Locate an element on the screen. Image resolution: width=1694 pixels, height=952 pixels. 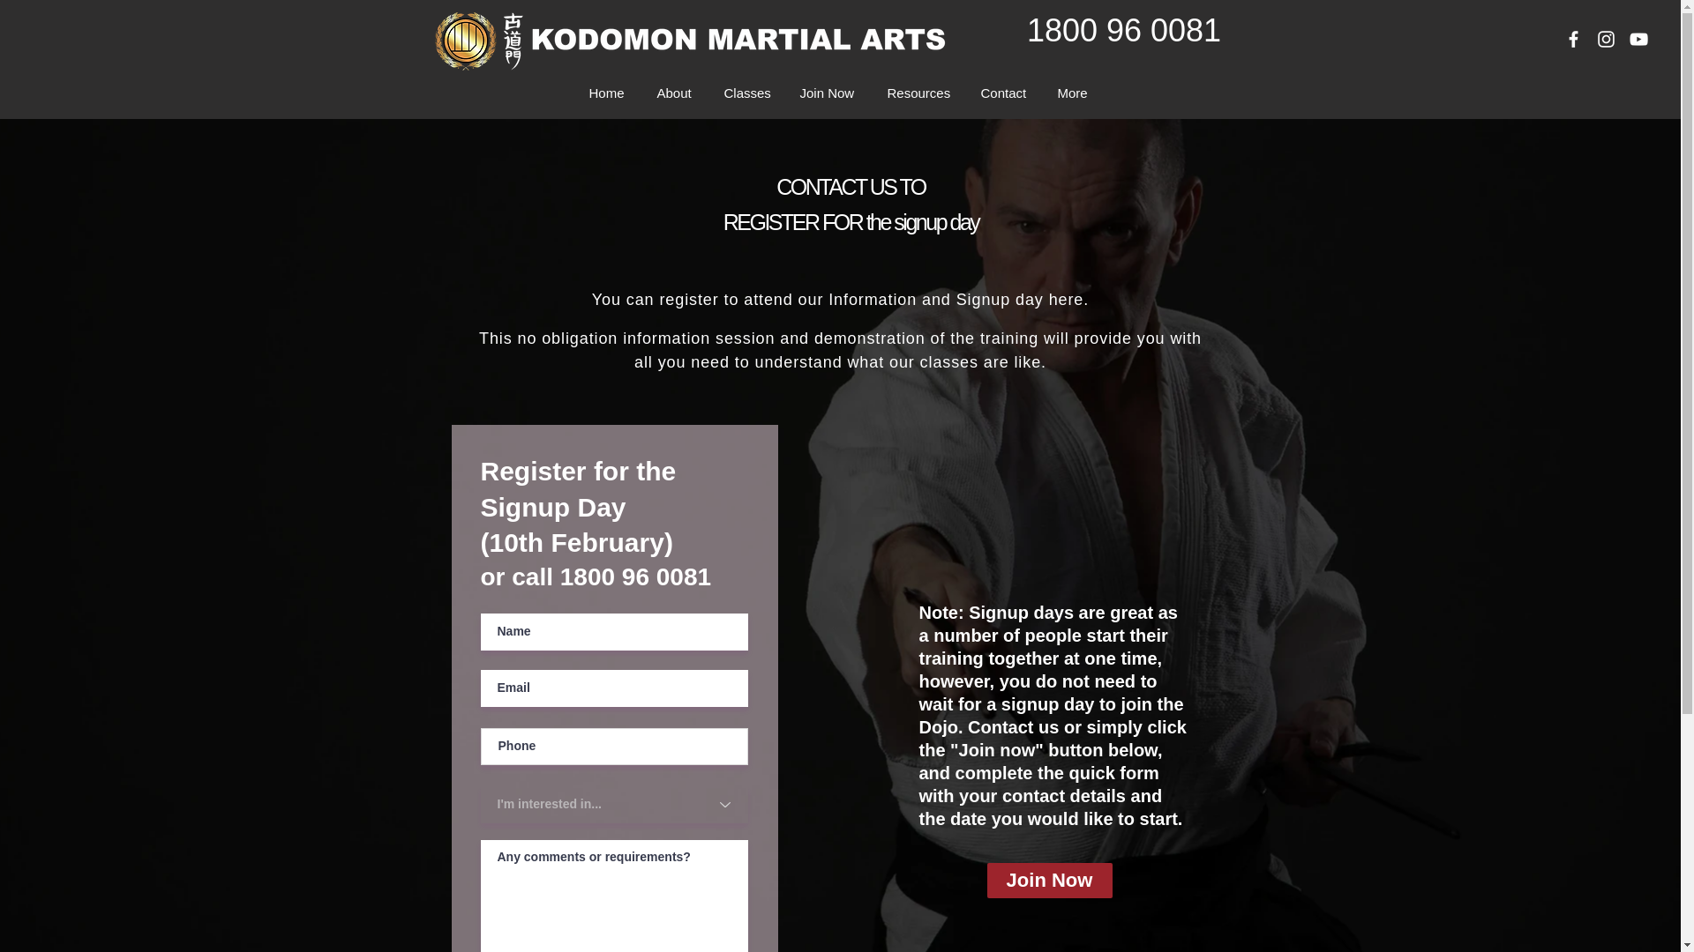
1800 96 0081 is located at coordinates (1124, 30).